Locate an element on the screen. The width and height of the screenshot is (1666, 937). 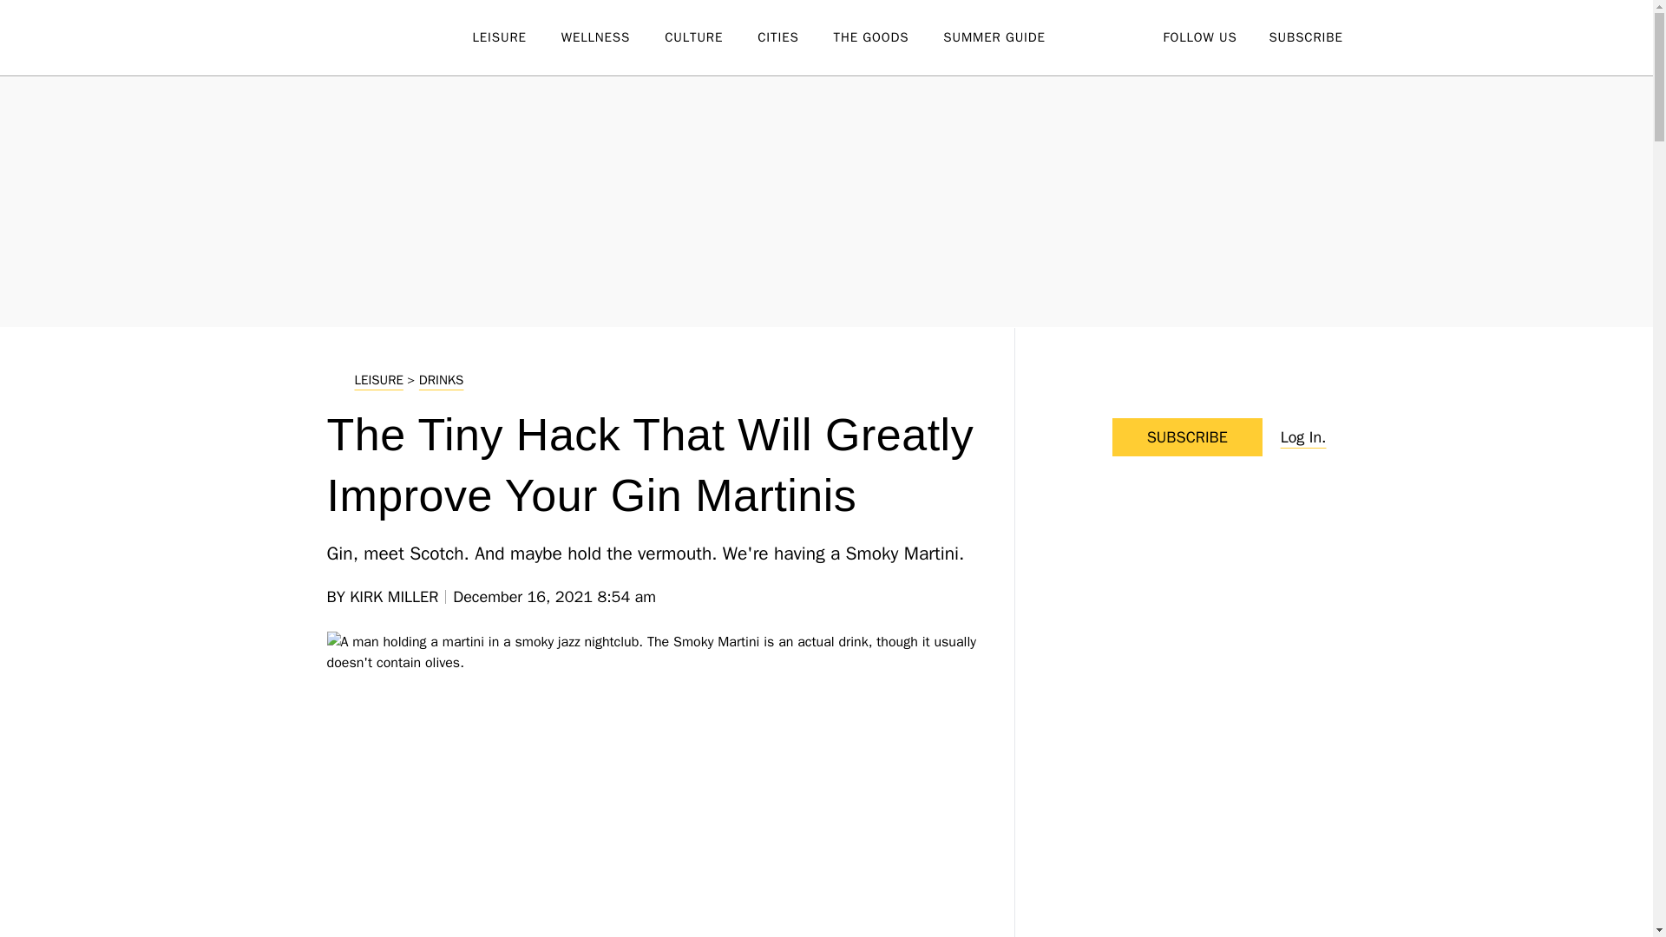
WELLNESS is located at coordinates (613, 38).